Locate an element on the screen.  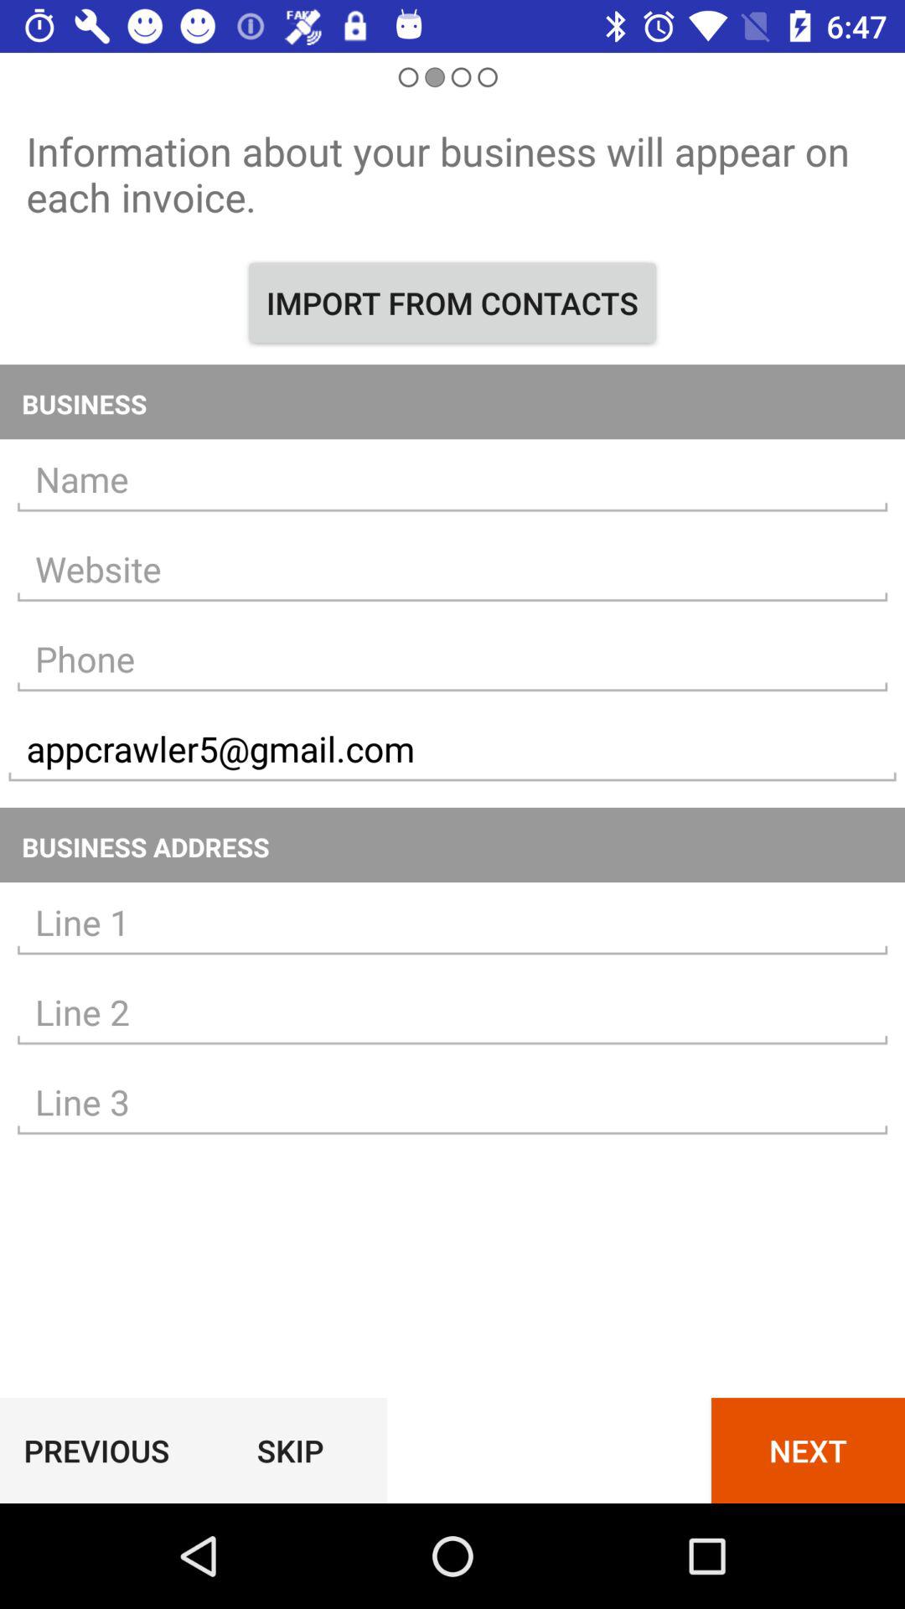
line 2 is located at coordinates (452, 1012).